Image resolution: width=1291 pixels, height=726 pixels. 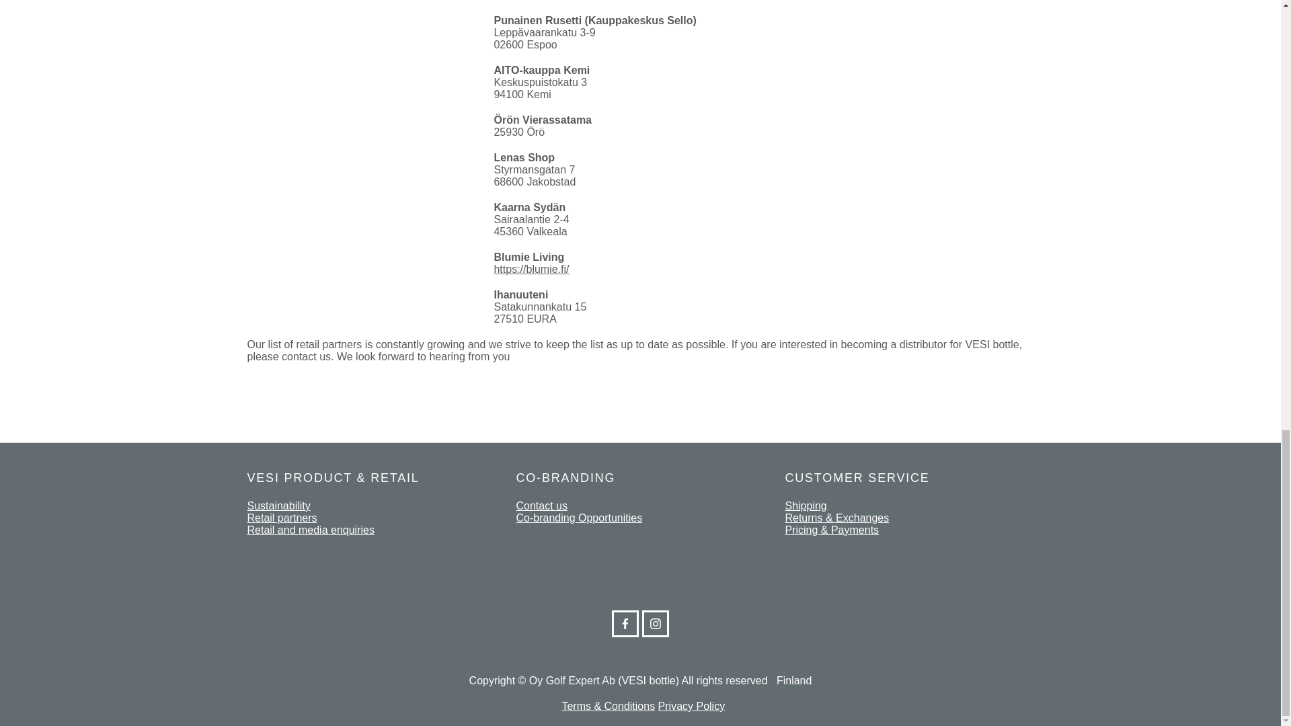 I want to click on Contact us, so click(x=541, y=506).